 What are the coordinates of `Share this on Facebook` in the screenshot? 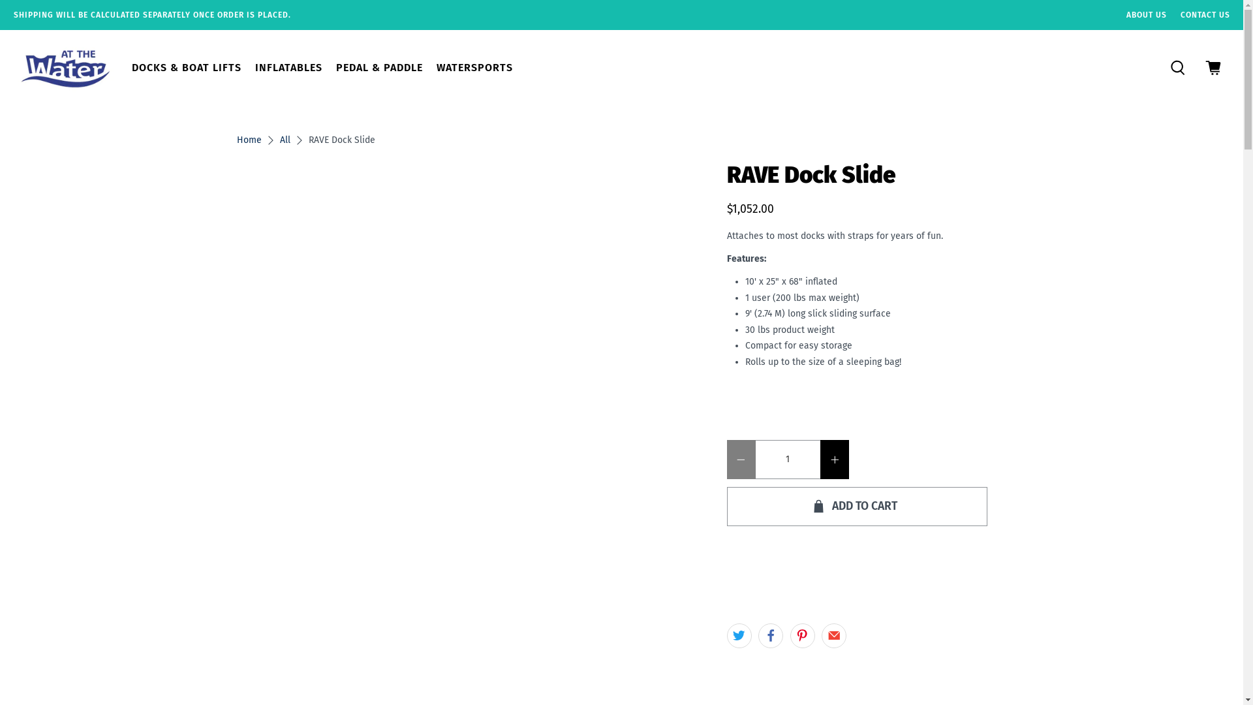 It's located at (771, 636).